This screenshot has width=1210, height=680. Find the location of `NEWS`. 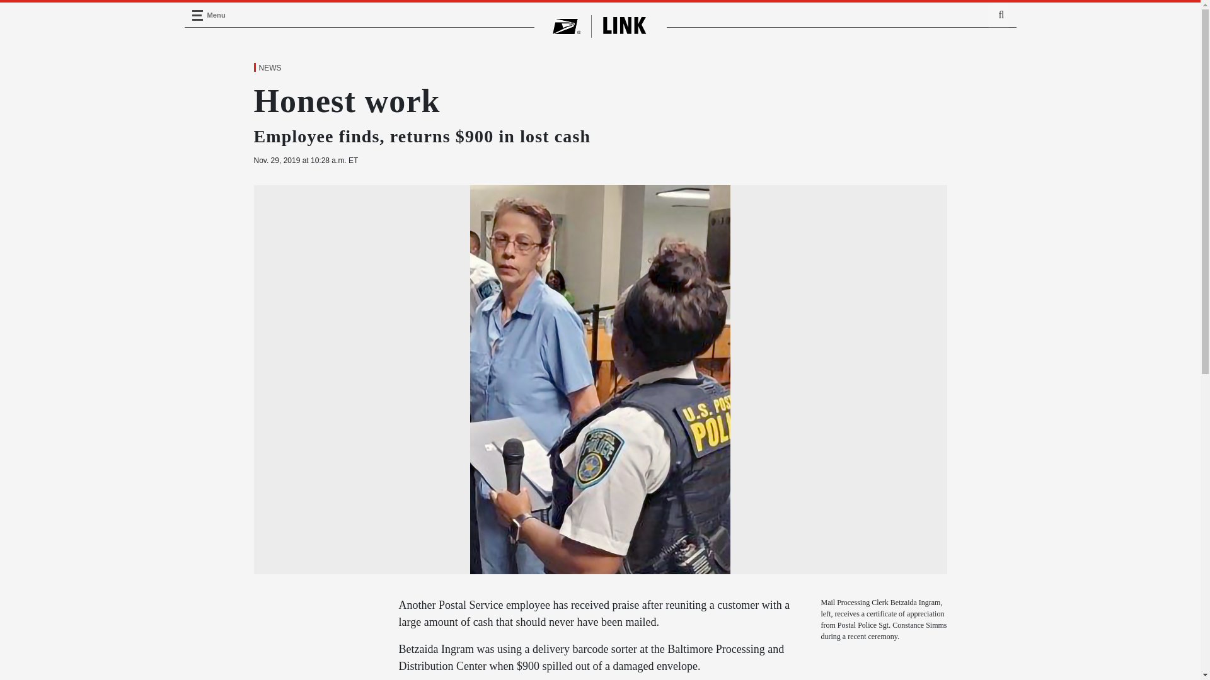

NEWS is located at coordinates (269, 68).